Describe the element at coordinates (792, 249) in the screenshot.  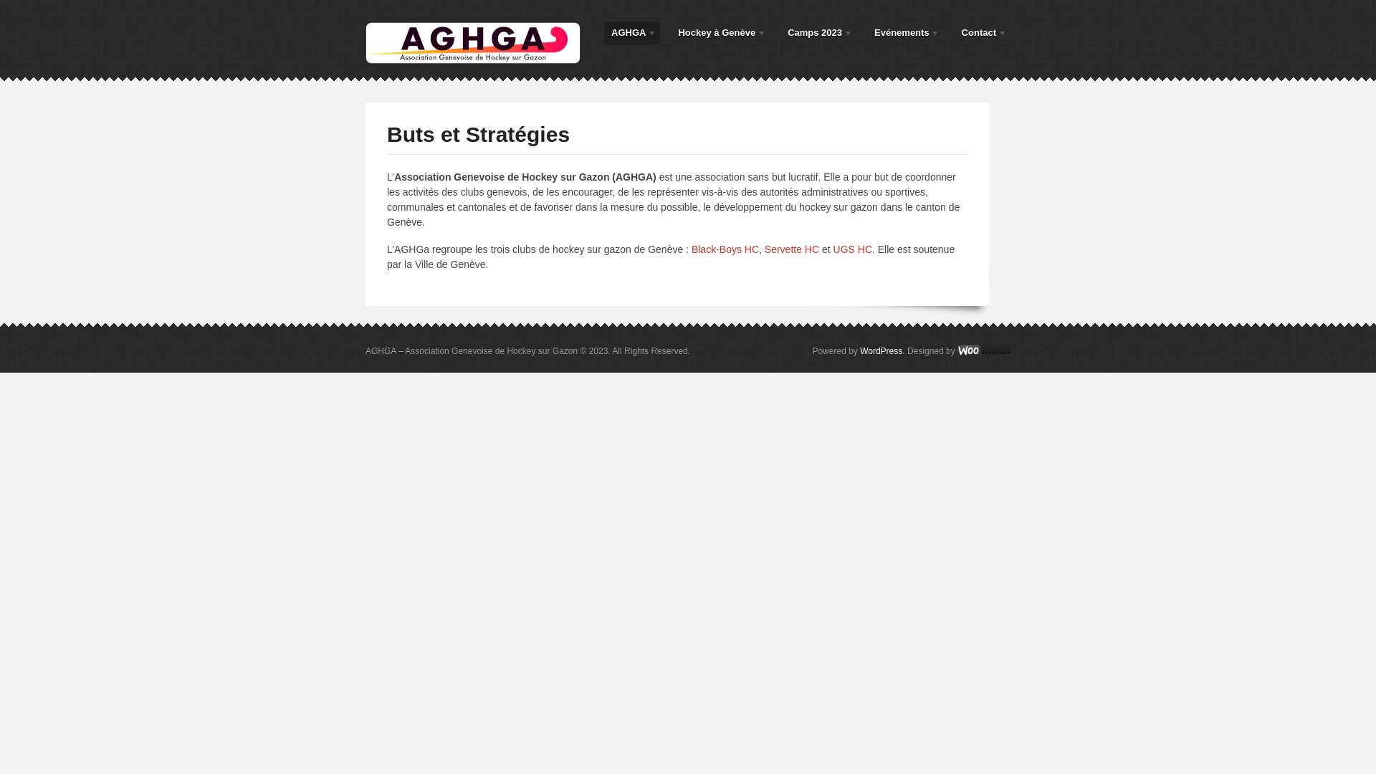
I see `Servette HC` at that location.